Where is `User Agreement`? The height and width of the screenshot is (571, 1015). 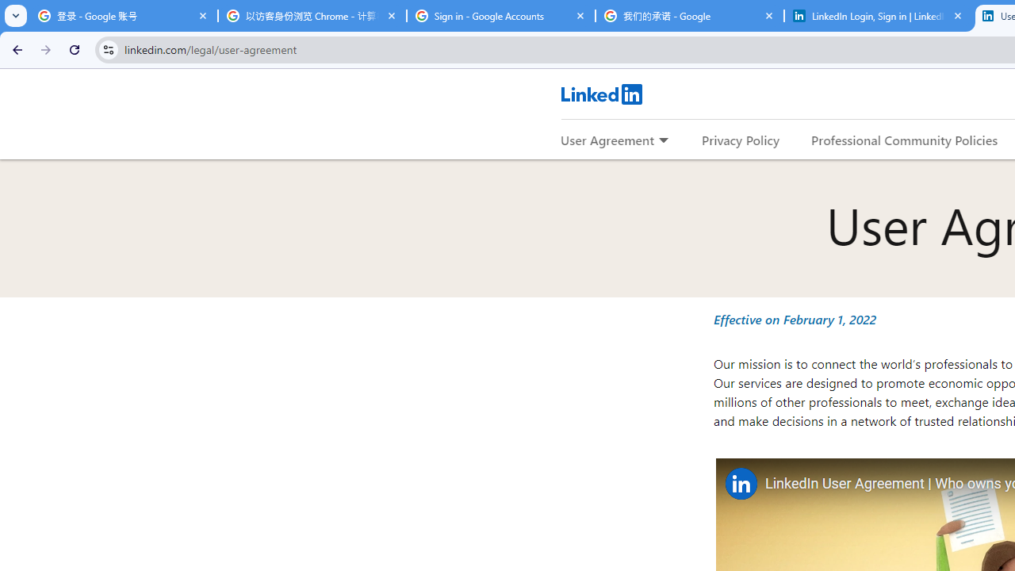 User Agreement is located at coordinates (607, 140).